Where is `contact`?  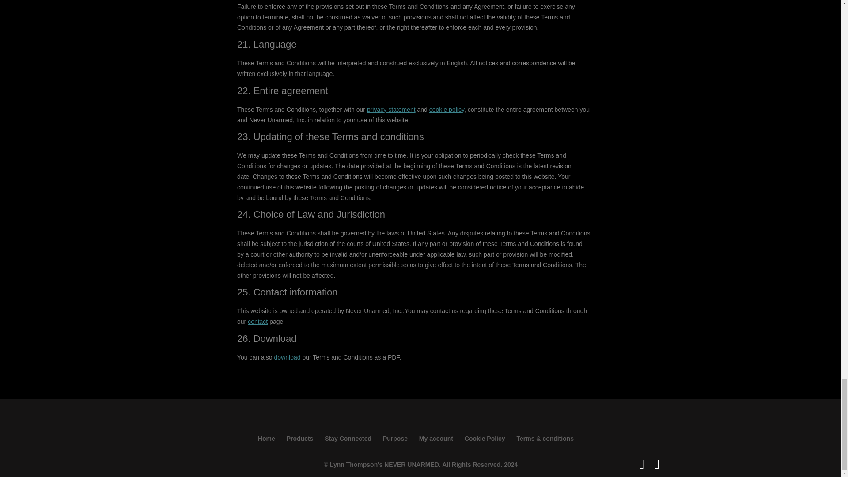
contact is located at coordinates (257, 322).